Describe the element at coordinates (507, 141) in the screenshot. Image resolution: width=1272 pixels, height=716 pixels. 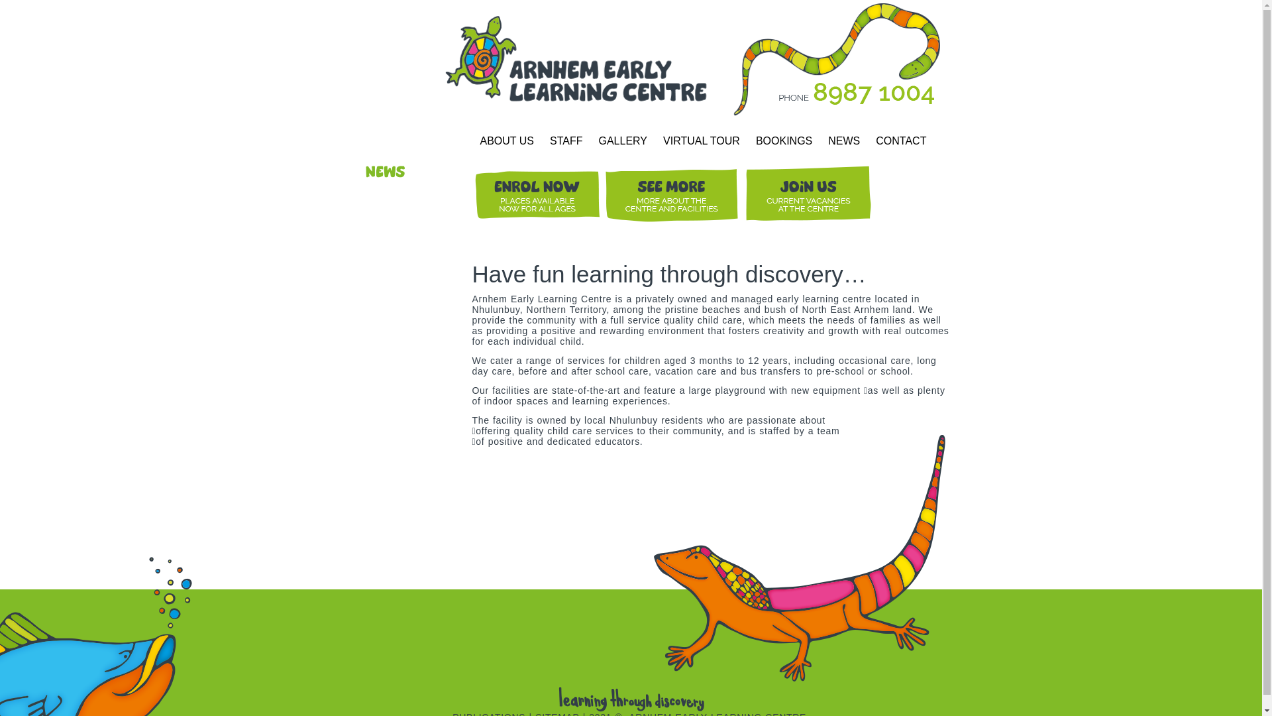
I see `ABOUT US` at that location.